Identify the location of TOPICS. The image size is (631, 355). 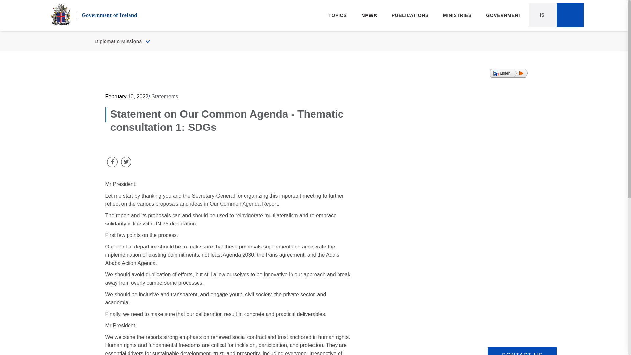
(22, 5).